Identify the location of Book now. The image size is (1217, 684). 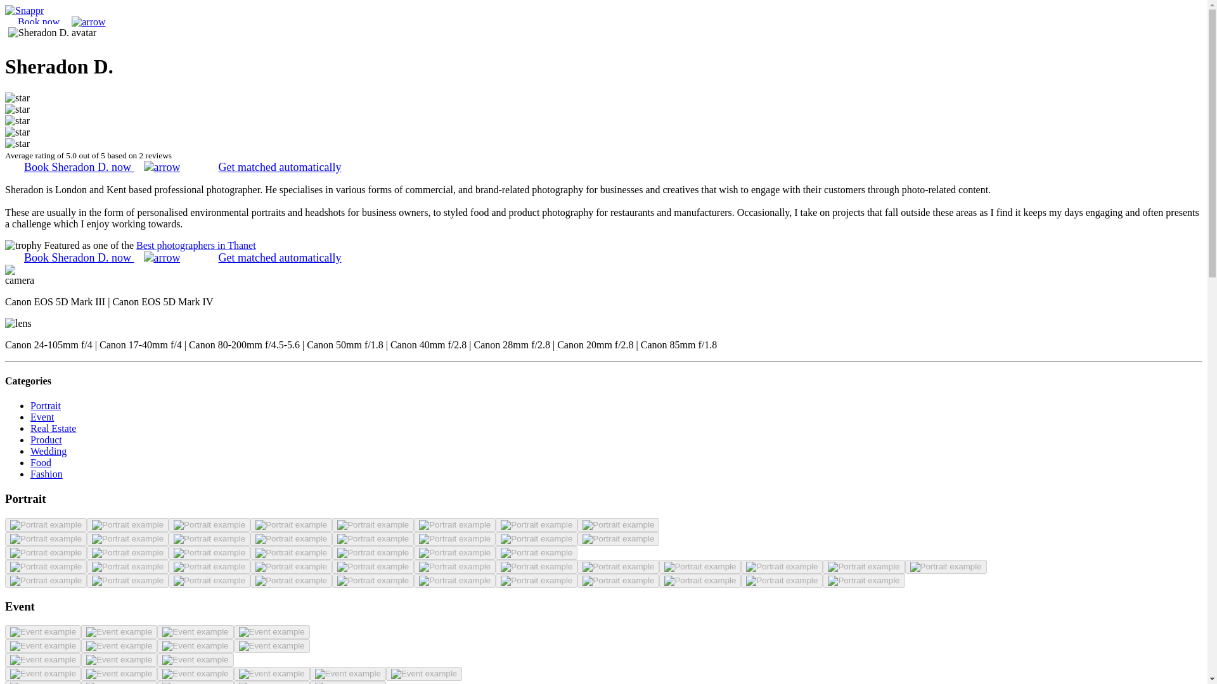
(61, 22).